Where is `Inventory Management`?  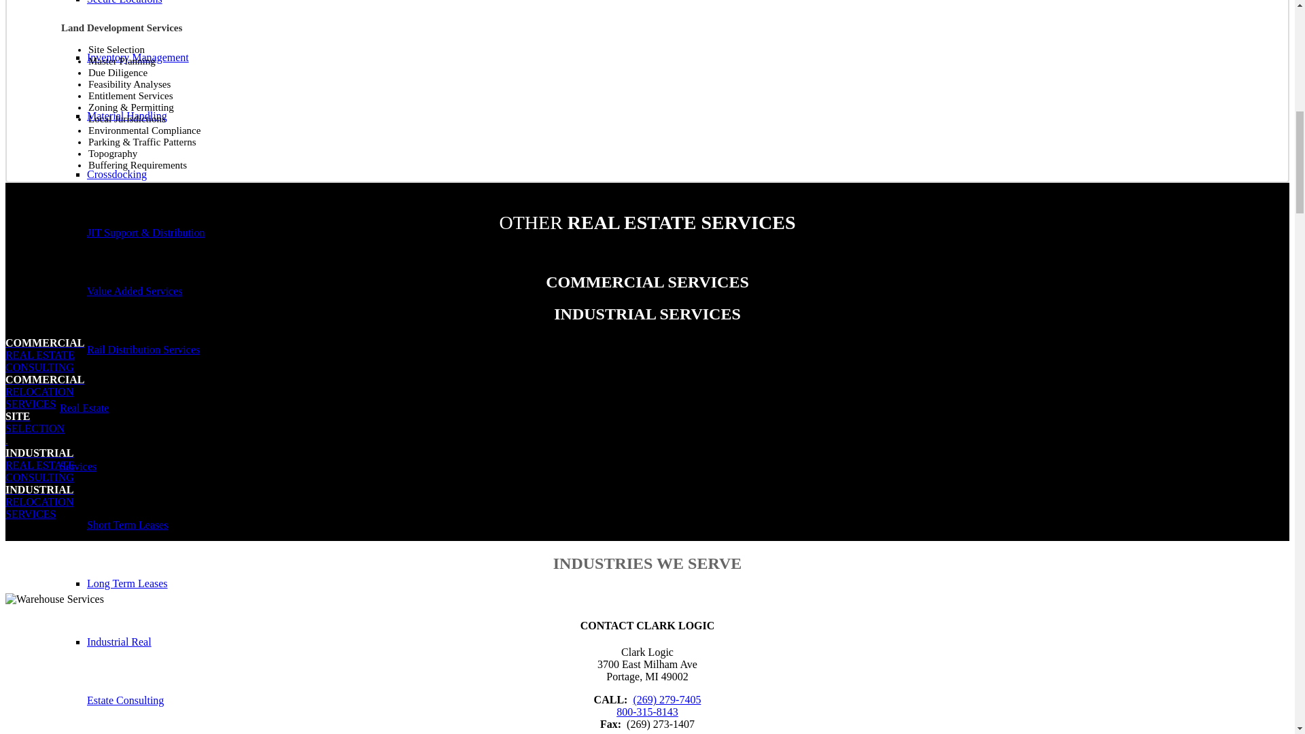 Inventory Management is located at coordinates (84, 437).